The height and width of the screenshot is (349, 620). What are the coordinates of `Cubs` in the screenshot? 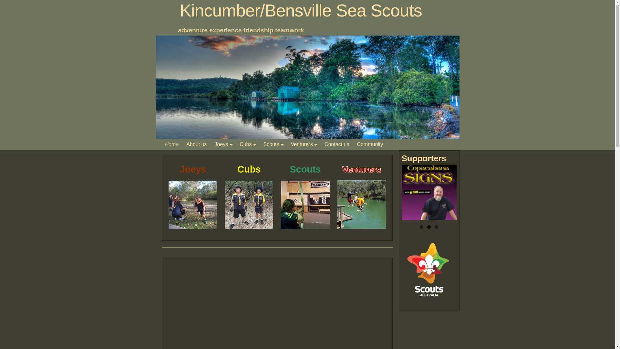 It's located at (247, 145).